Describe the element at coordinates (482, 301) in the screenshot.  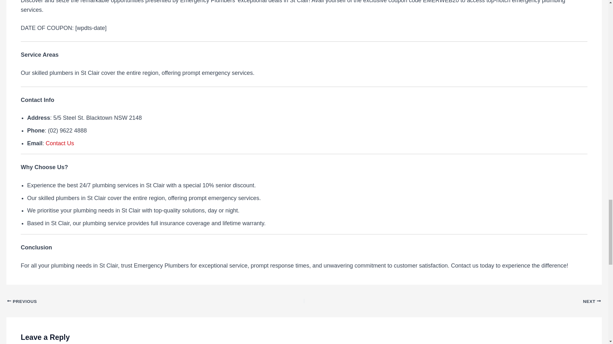
I see `Plumber Ebenezer` at that location.